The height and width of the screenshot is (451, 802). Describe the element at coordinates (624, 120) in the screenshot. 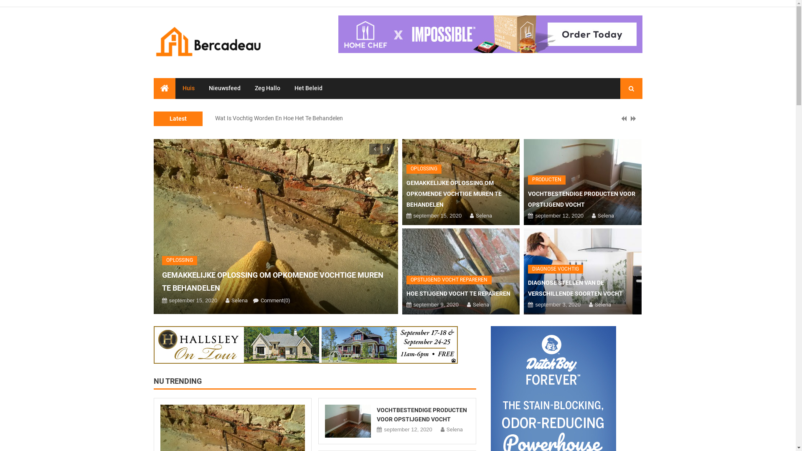

I see `Zoeken` at that location.